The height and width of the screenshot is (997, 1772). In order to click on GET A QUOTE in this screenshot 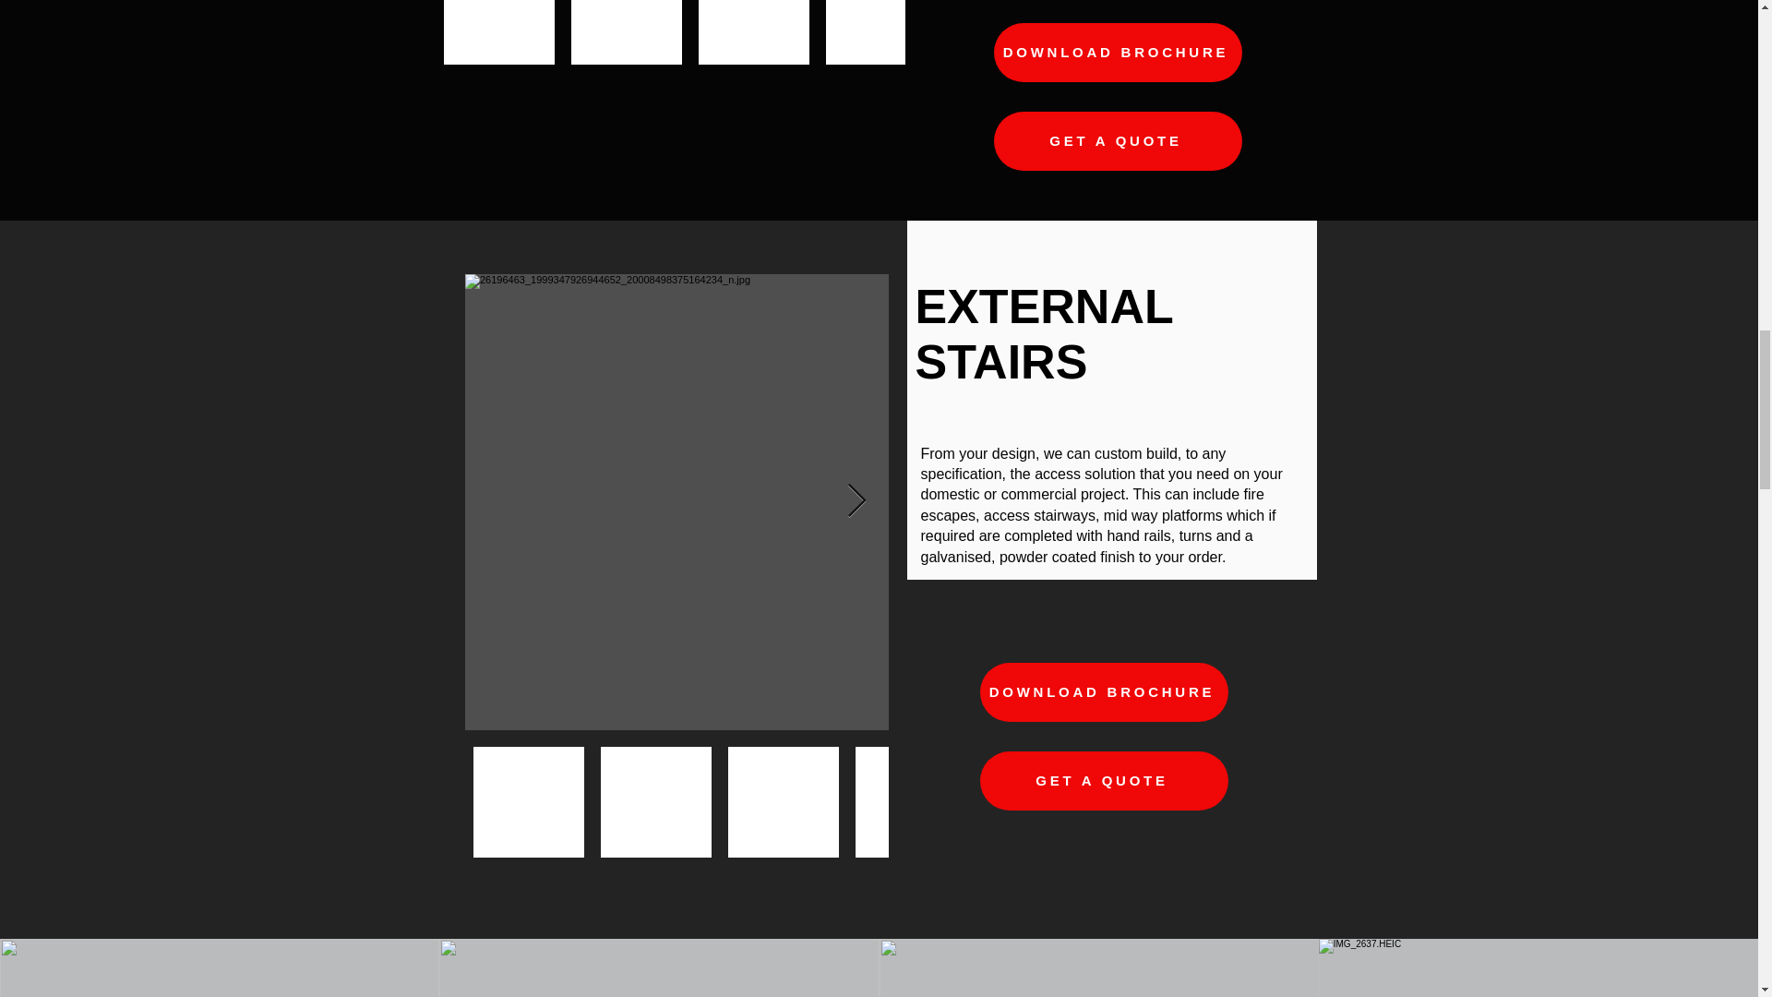, I will do `click(1117, 140)`.